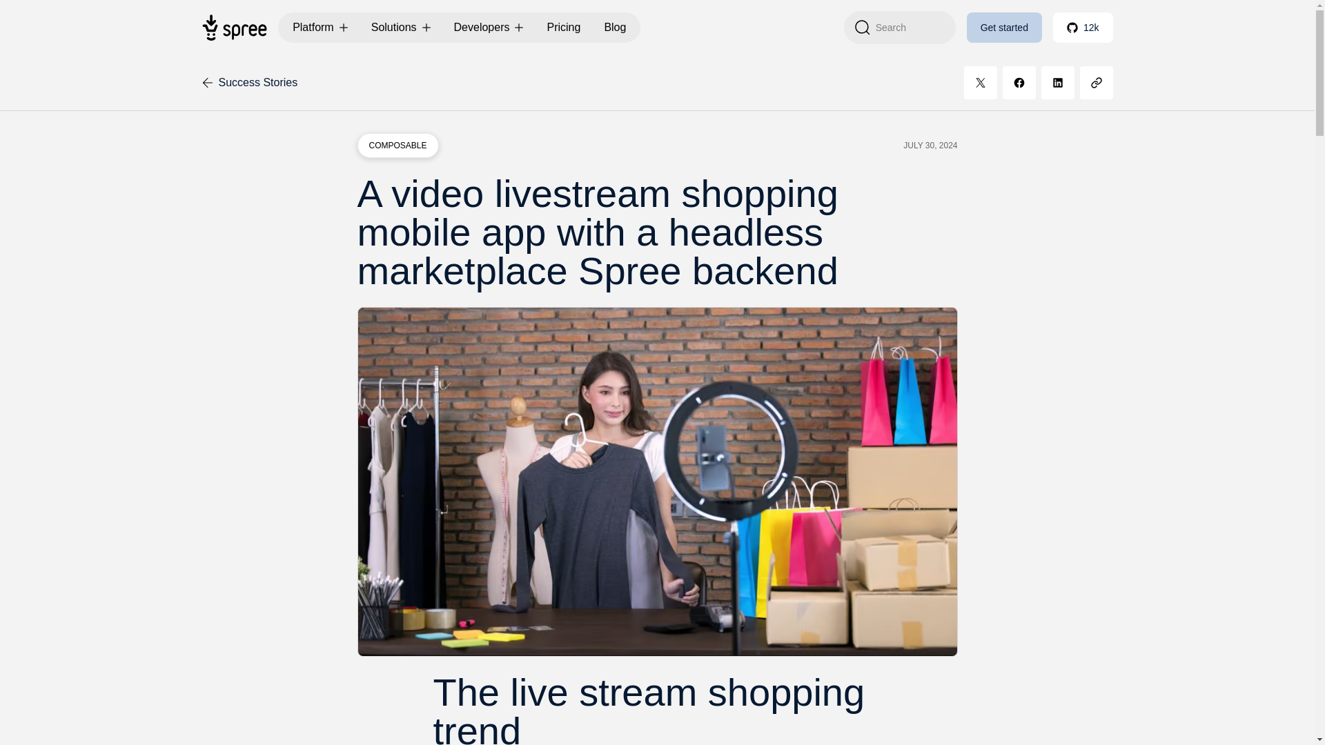 This screenshot has height=745, width=1325. Describe the element at coordinates (397, 145) in the screenshot. I see `COMPOSABLE` at that location.